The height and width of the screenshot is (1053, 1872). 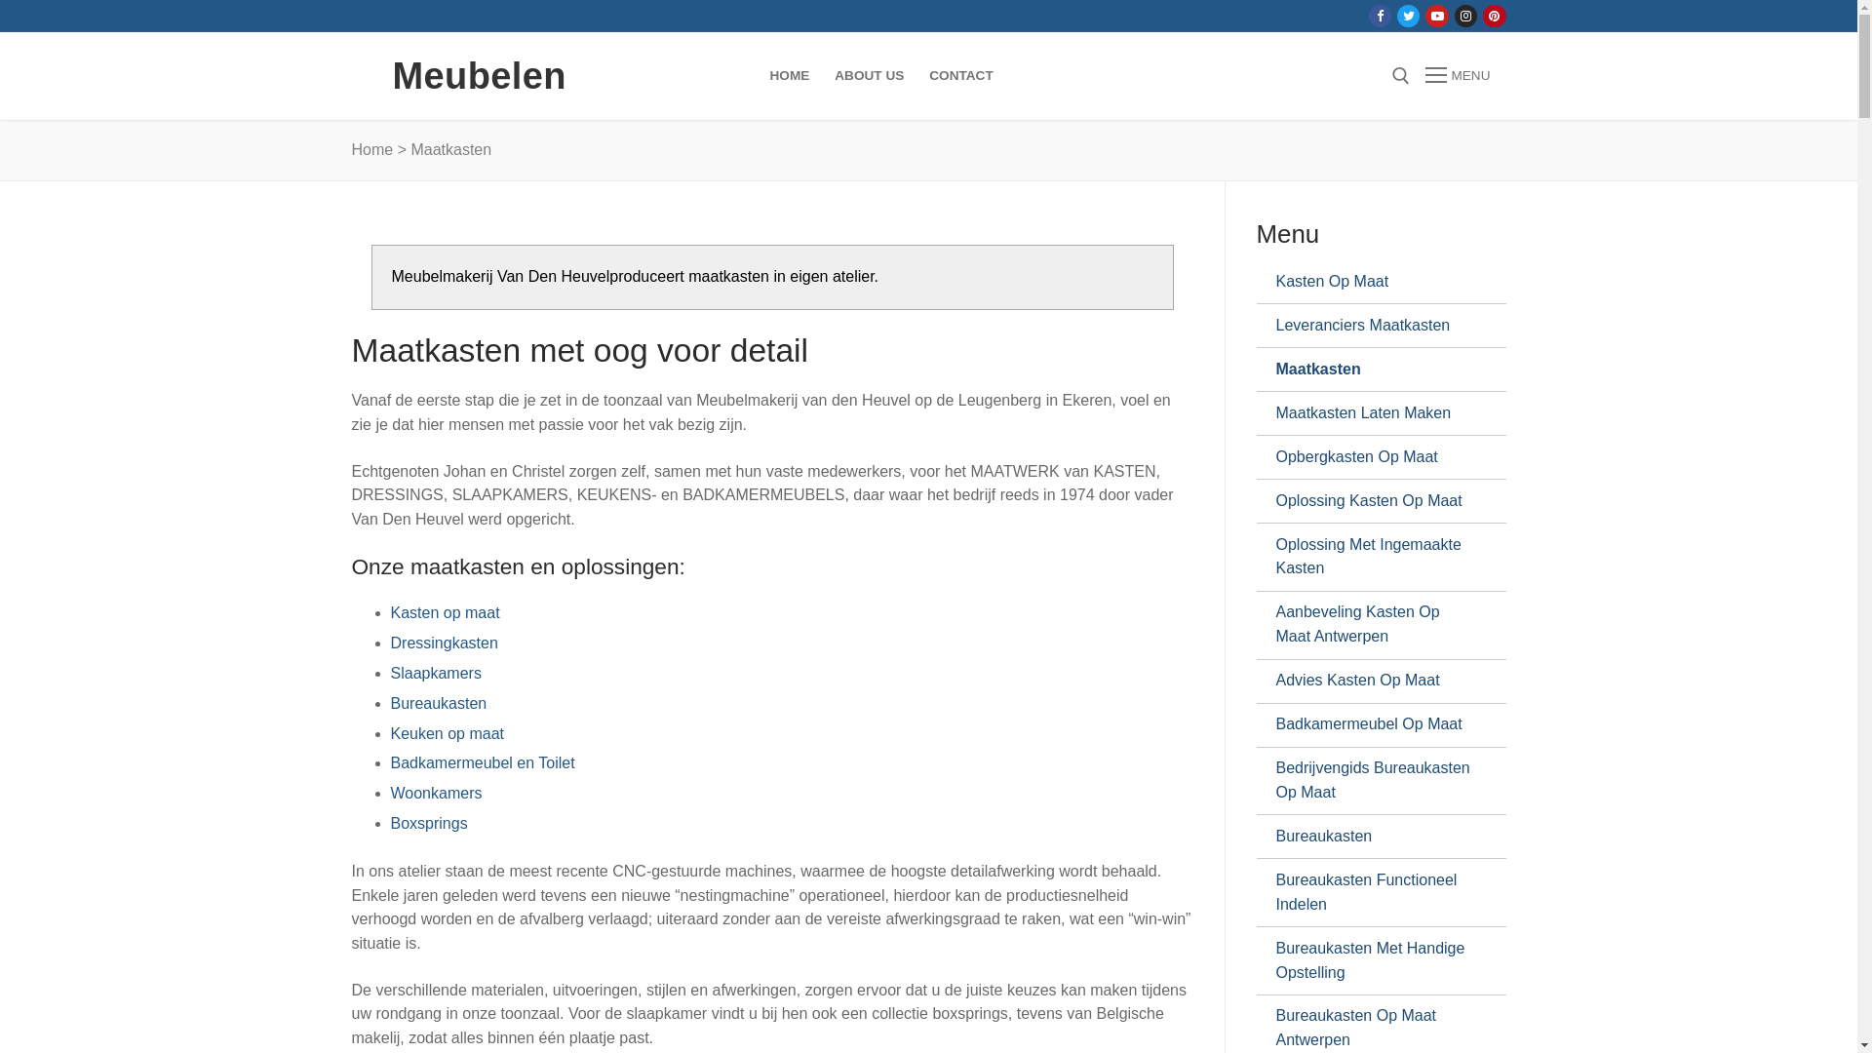 I want to click on CONTACT, so click(x=961, y=76).